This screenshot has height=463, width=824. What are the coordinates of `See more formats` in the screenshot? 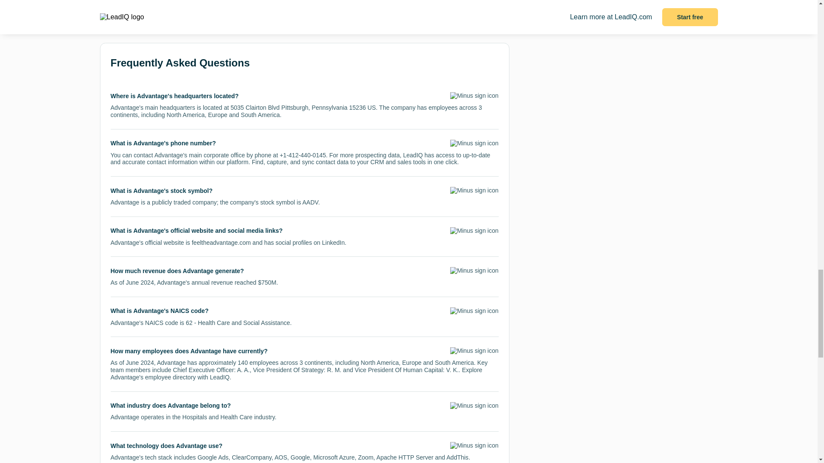 It's located at (141, 10).